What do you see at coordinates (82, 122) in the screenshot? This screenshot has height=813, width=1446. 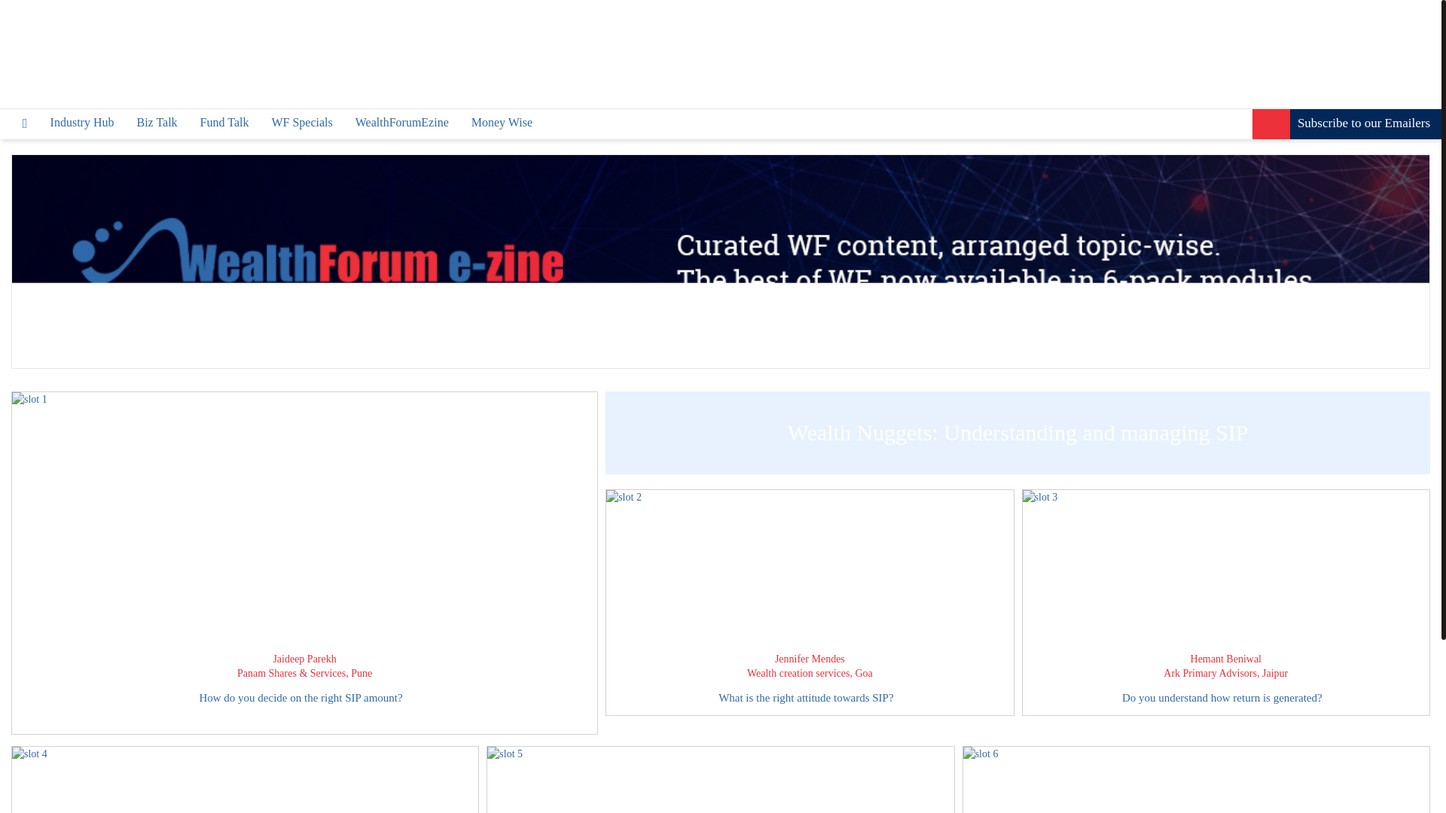 I see `Industry Hub` at bounding box center [82, 122].